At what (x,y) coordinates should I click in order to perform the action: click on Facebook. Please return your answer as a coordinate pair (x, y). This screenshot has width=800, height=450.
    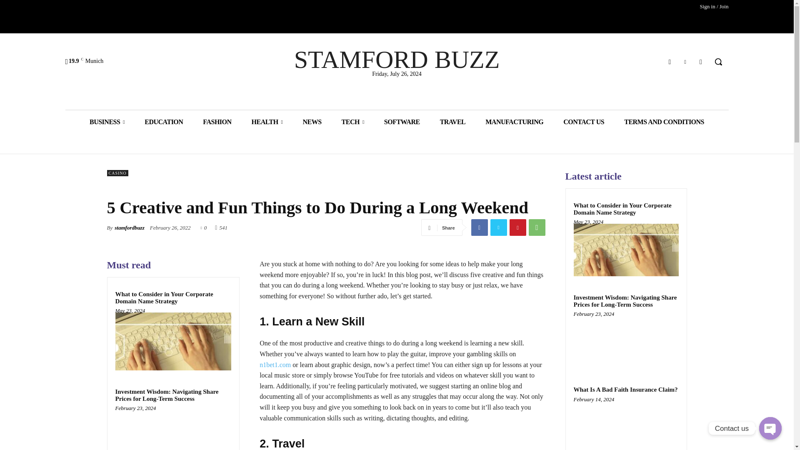
    Looking at the image, I should click on (669, 62).